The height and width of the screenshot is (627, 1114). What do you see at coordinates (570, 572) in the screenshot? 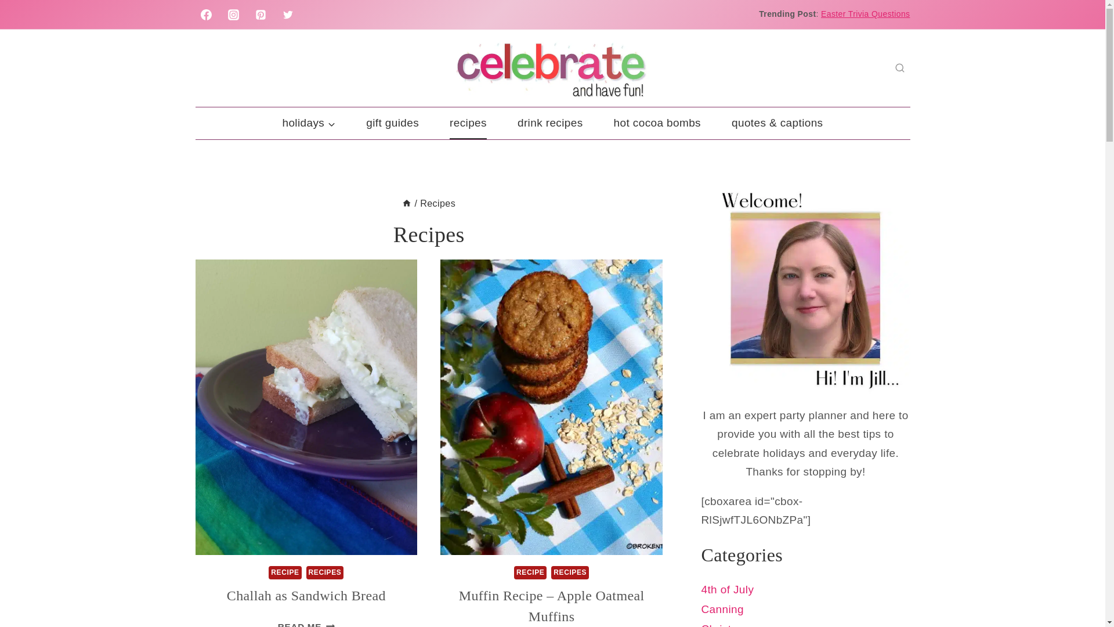
I see `RECIPES` at bounding box center [570, 572].